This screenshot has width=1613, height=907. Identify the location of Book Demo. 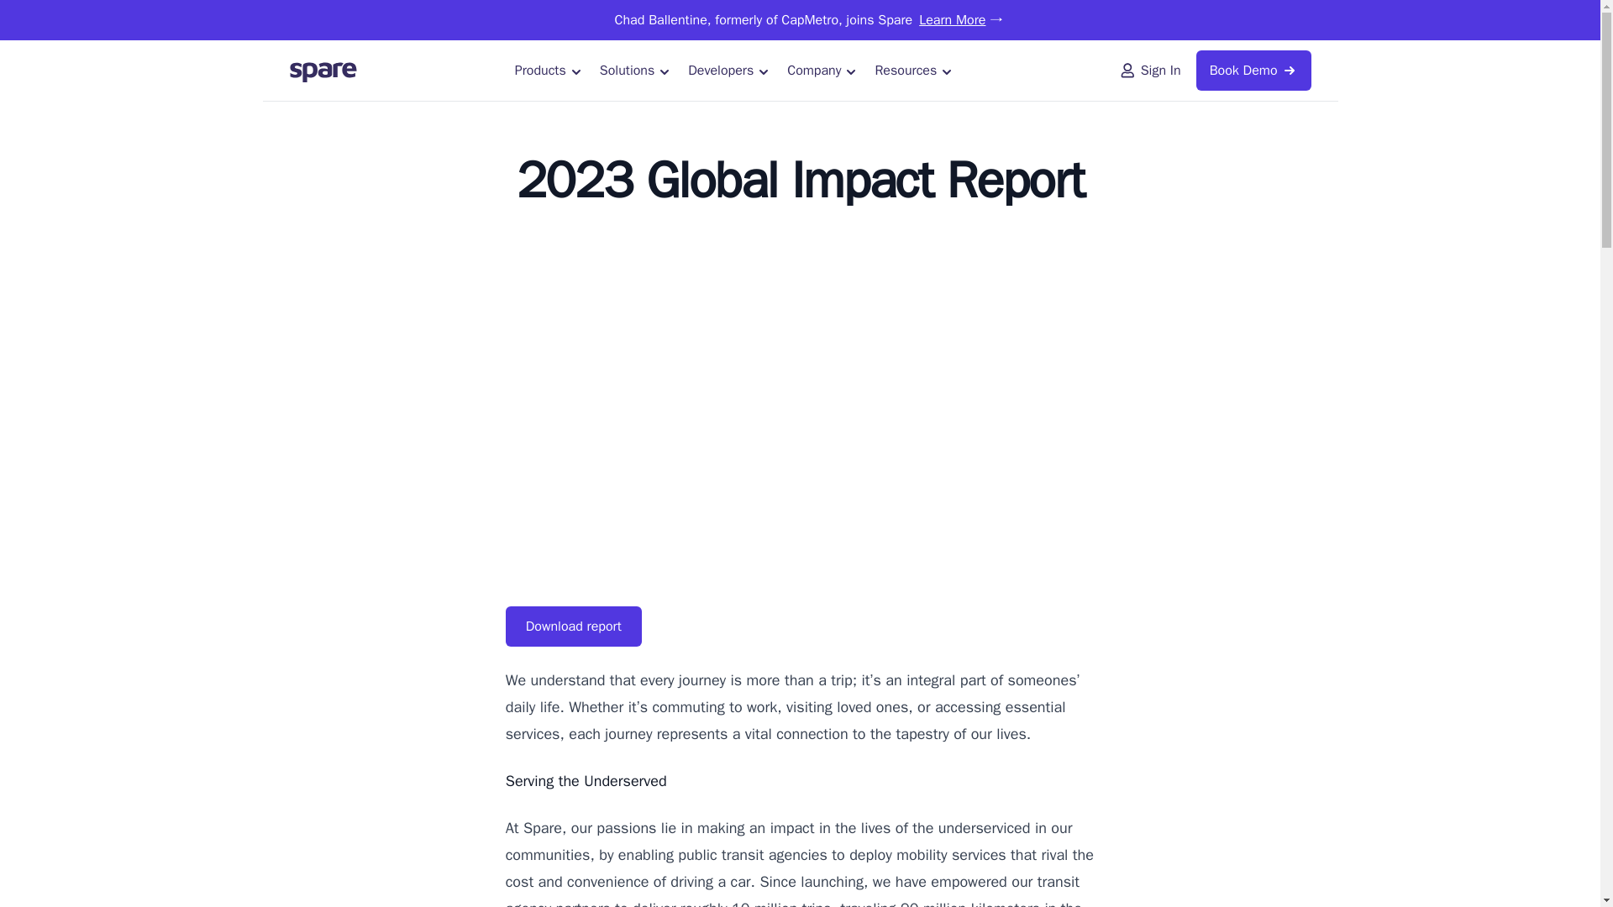
(1253, 71).